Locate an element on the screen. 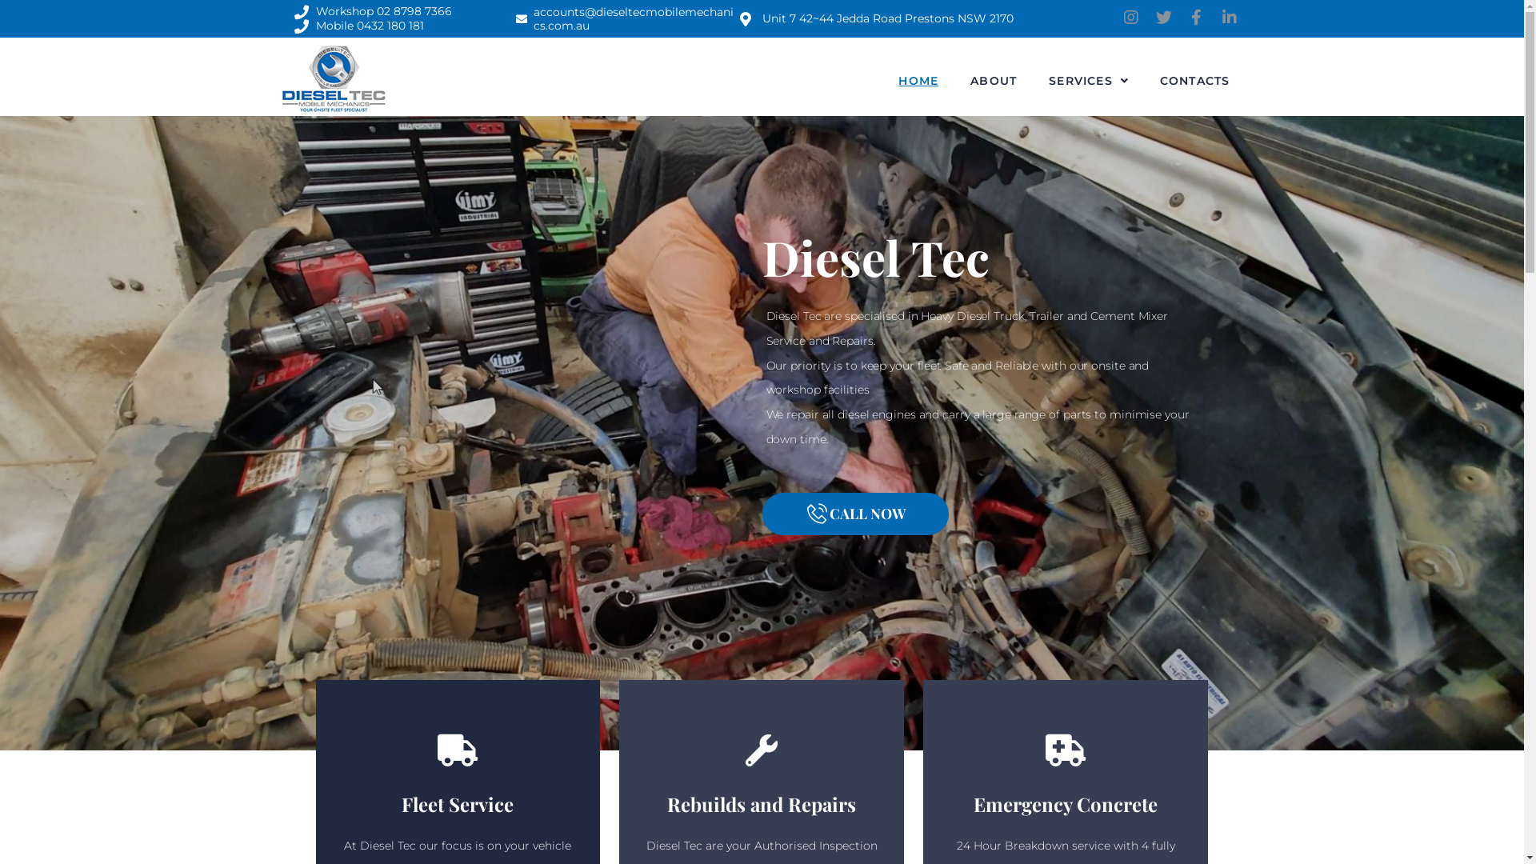 Image resolution: width=1536 pixels, height=864 pixels. Fleet Service is located at coordinates (458, 804).